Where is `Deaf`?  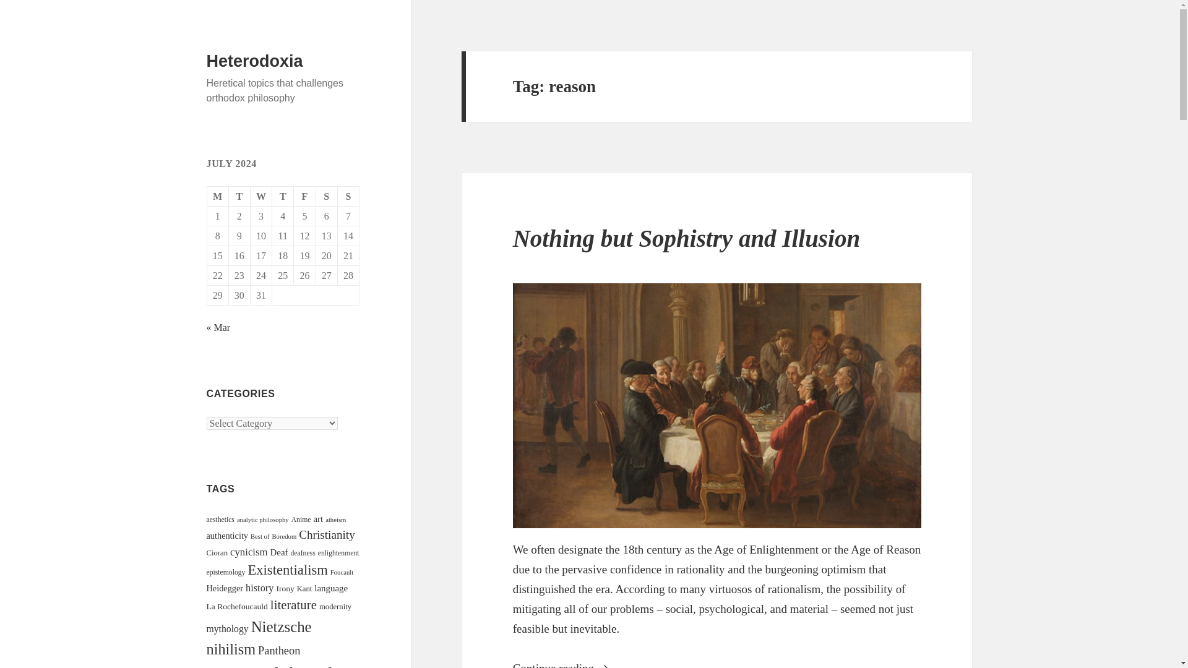
Deaf is located at coordinates (280, 552).